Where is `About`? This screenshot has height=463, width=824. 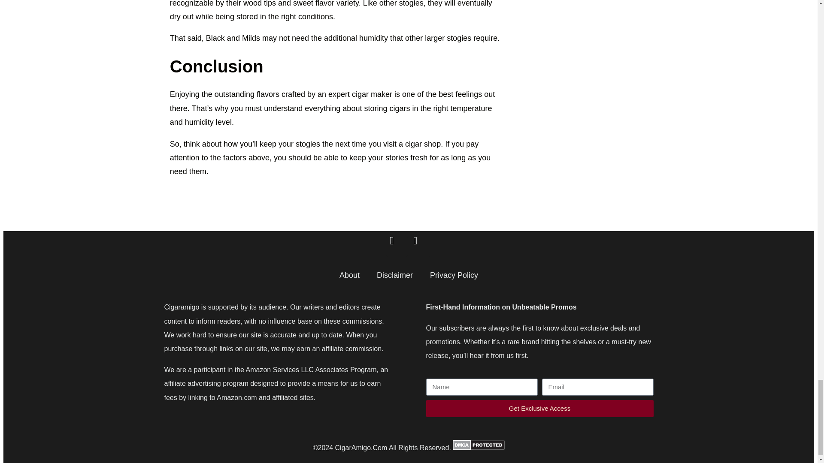
About is located at coordinates (349, 275).